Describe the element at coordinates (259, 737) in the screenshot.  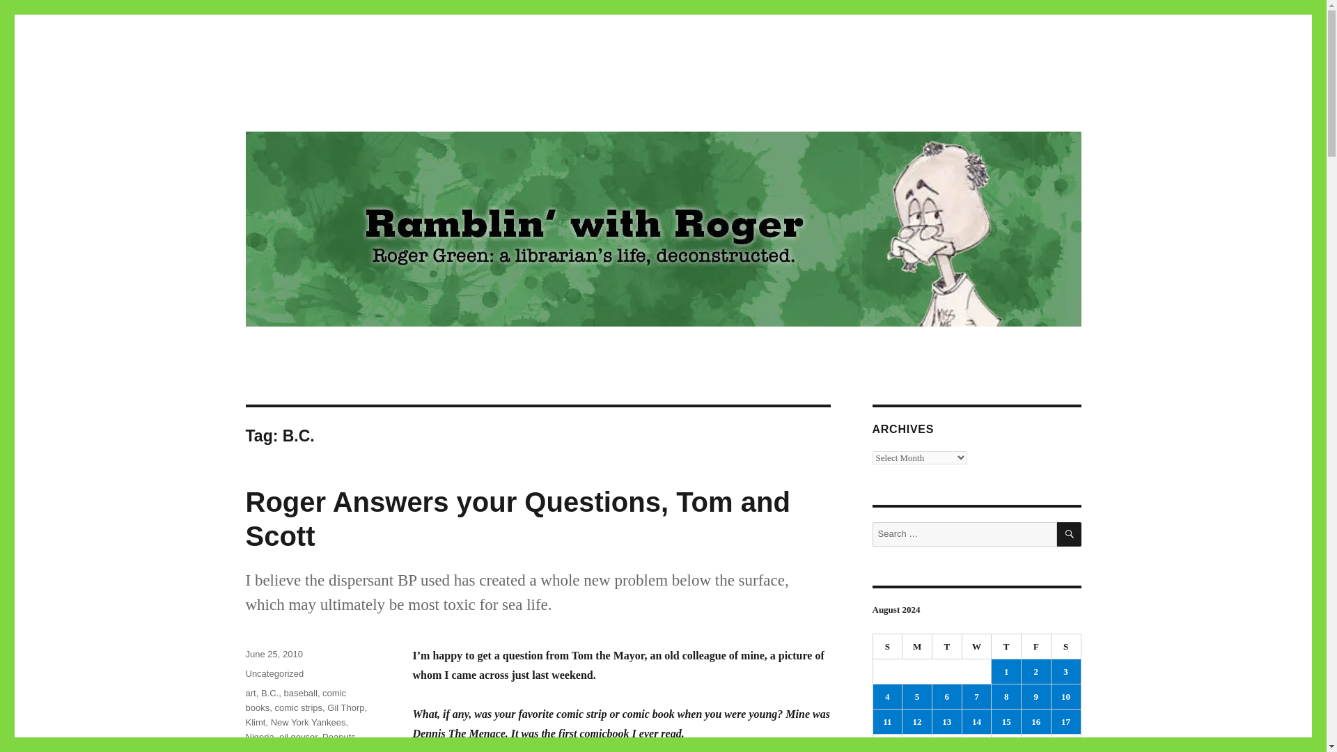
I see `Nigeria` at that location.